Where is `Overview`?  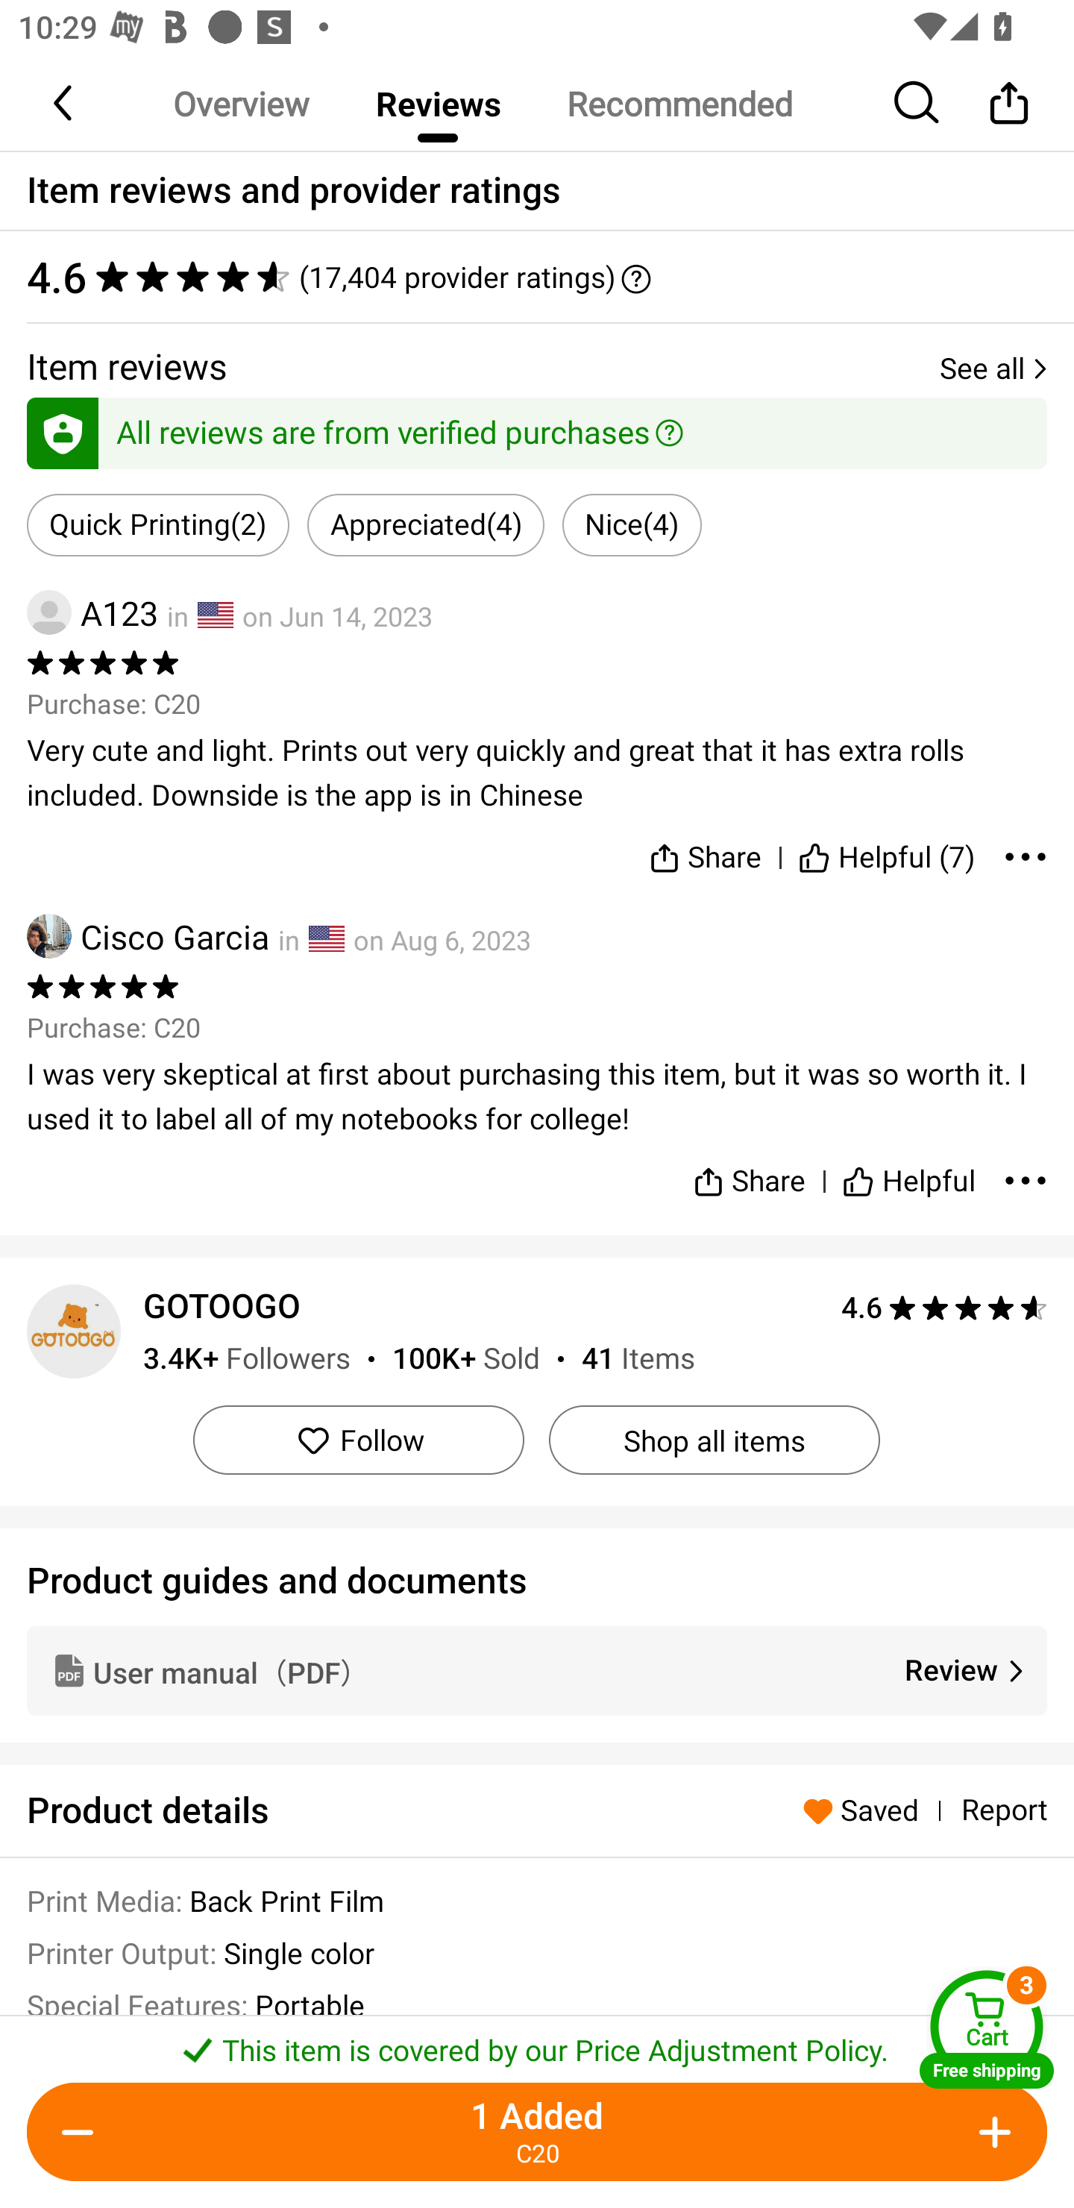 Overview is located at coordinates (241, 103).